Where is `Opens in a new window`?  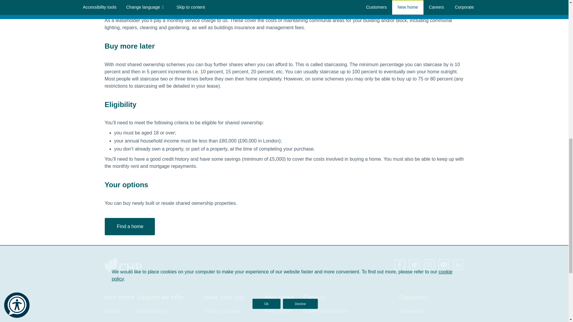
Opens in a new window is located at coordinates (400, 264).